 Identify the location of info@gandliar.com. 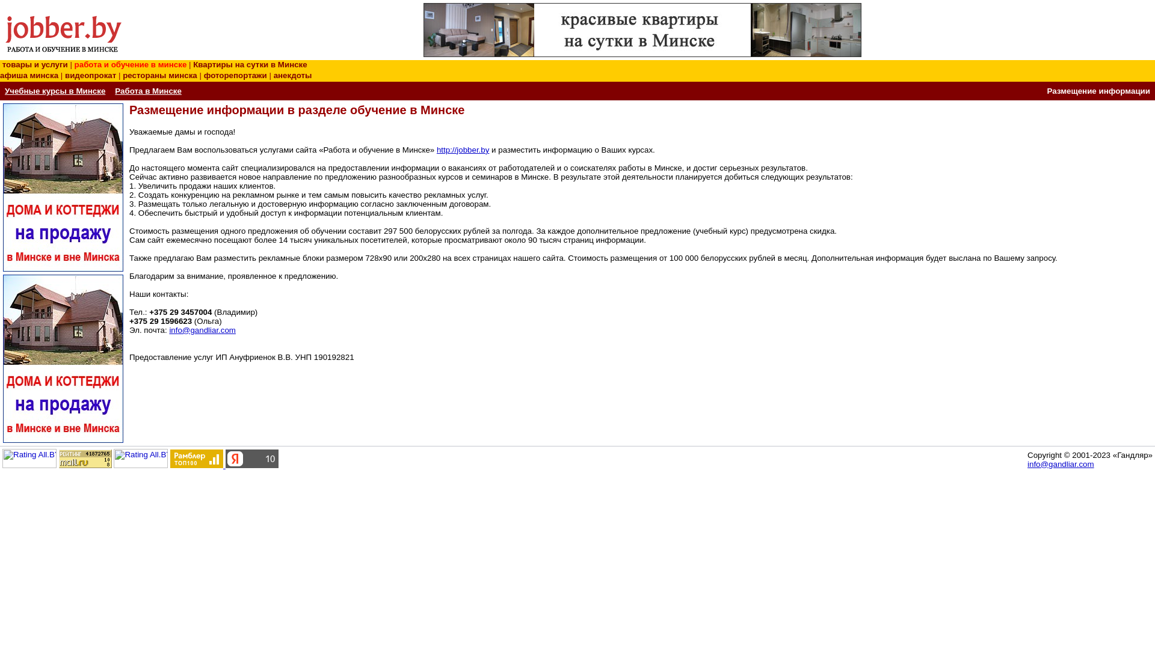
(1061, 464).